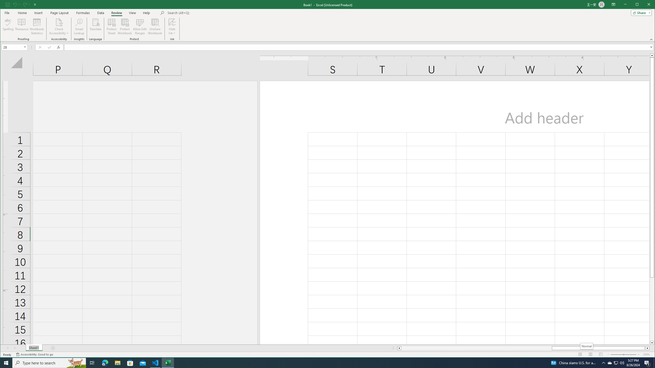 This screenshot has height=368, width=655. Describe the element at coordinates (37, 27) in the screenshot. I see `Notification Chevron` at that location.